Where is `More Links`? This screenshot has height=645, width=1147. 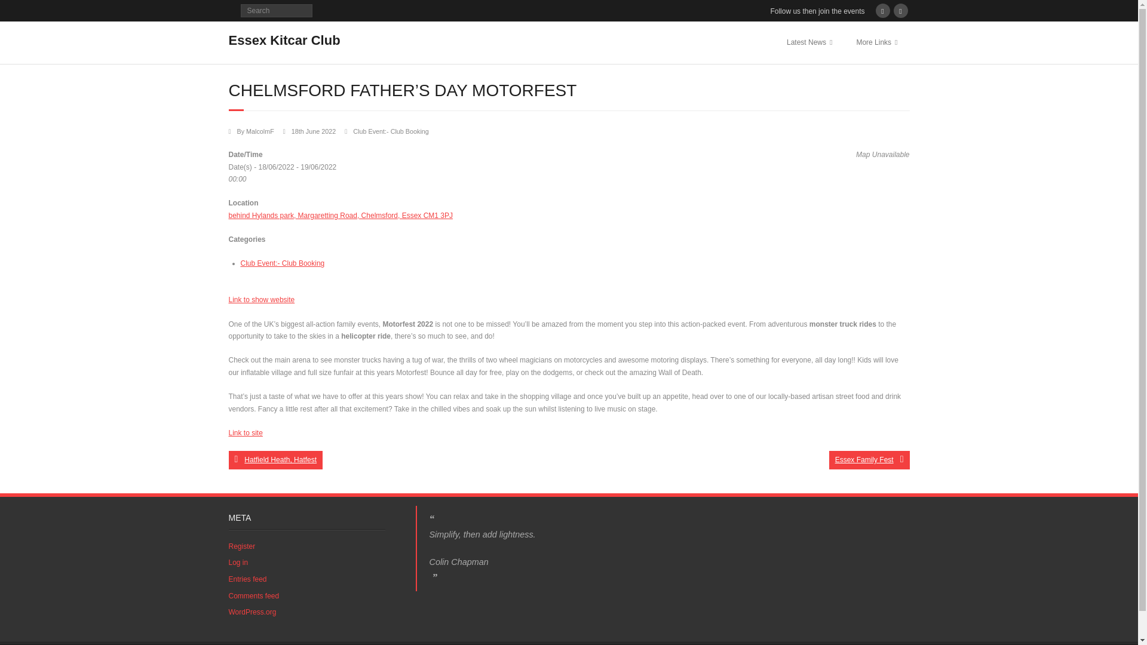
More Links is located at coordinates (877, 42).